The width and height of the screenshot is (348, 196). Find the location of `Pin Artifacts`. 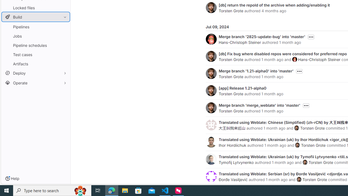

Pin Artifacts is located at coordinates (64, 64).